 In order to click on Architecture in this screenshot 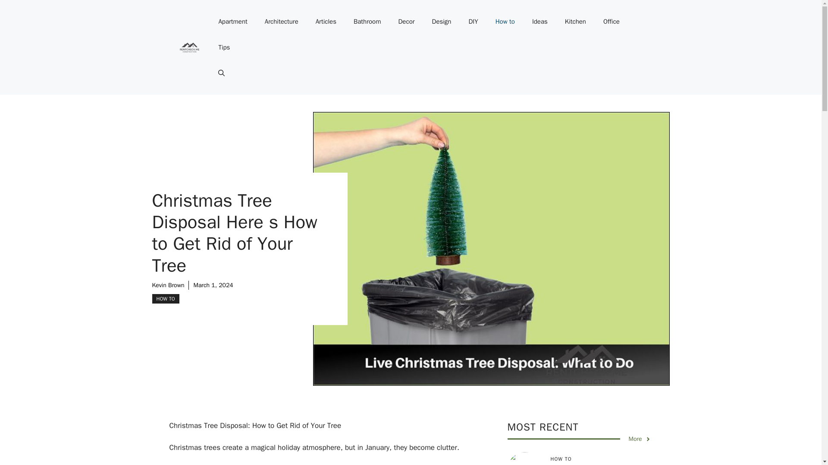, I will do `click(281, 22)`.